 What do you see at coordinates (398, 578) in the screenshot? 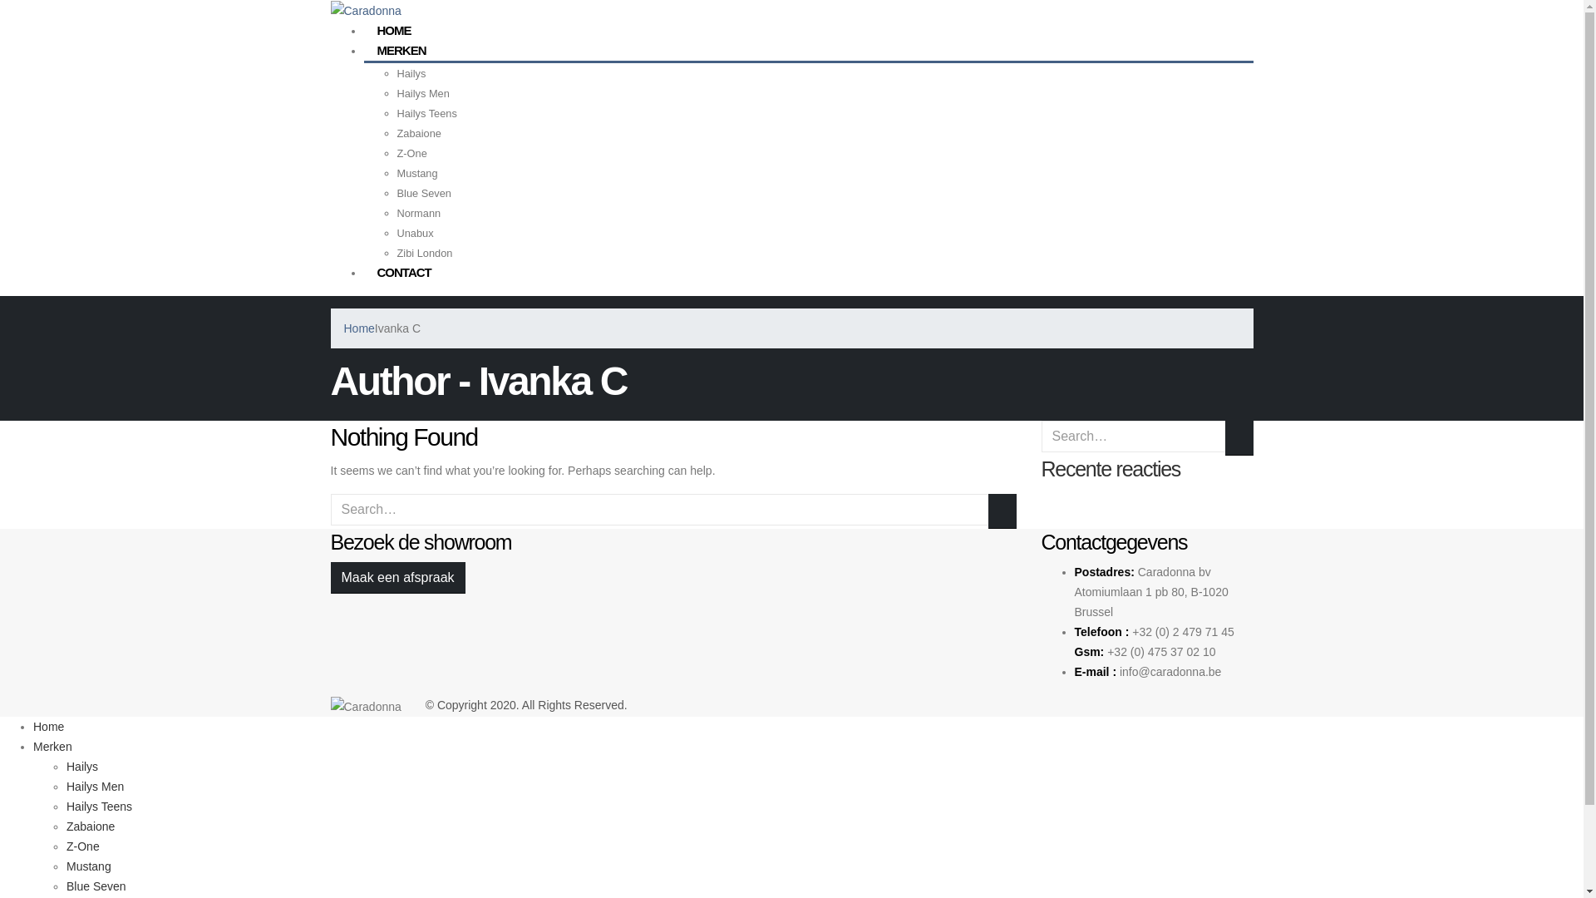
I see `Maak een afspraak` at bounding box center [398, 578].